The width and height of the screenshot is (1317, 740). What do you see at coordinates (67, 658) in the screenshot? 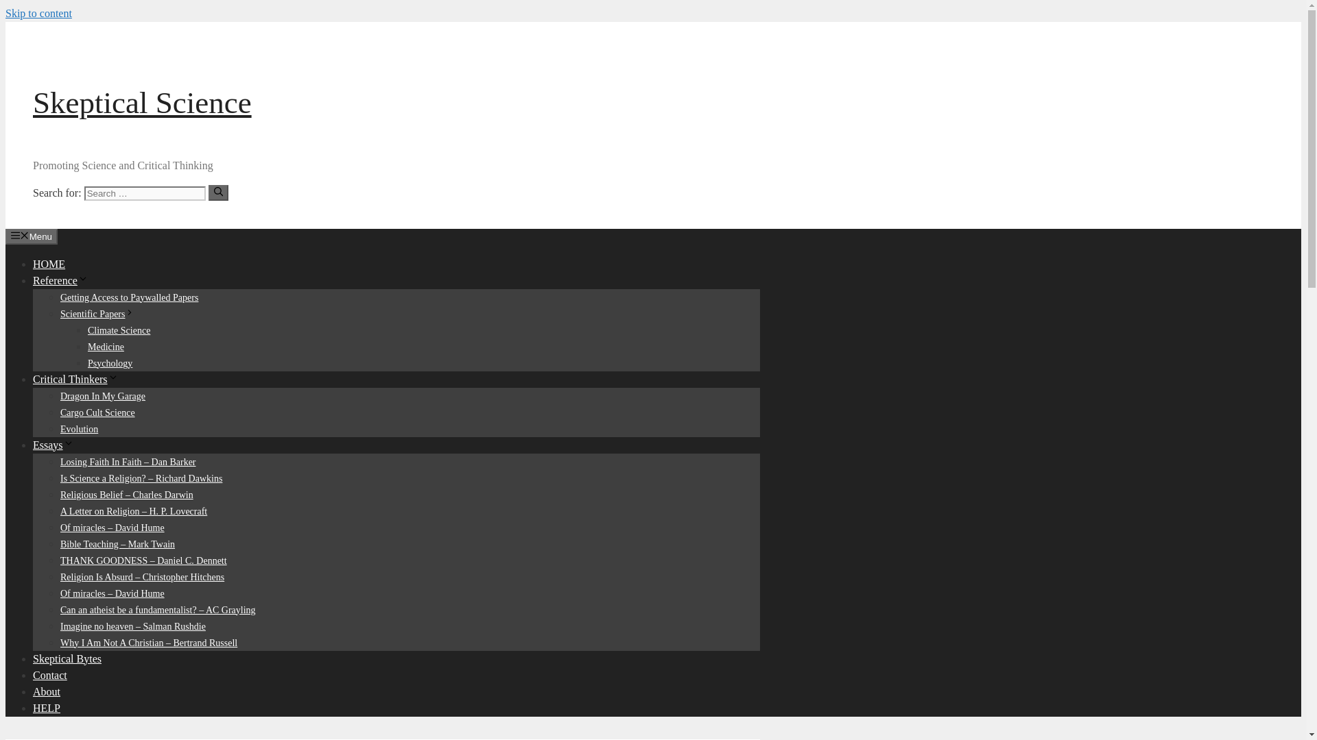
I see `Skeptical Bytes` at bounding box center [67, 658].